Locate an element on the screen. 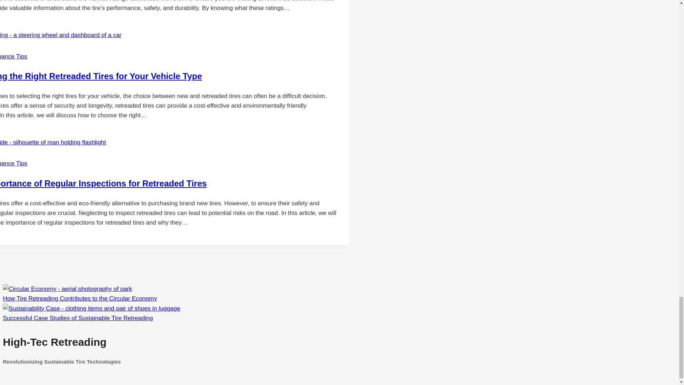 The width and height of the screenshot is (684, 385). Choosing the Right Retreaded Tires for Your Vehicle Type is located at coordinates (101, 76).